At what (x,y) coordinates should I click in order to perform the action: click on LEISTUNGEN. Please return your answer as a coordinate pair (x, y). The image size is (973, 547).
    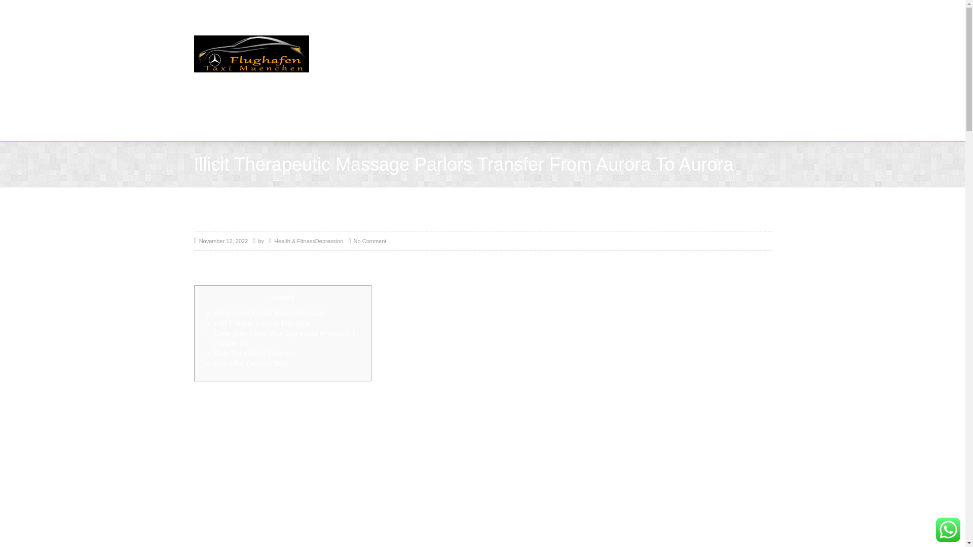
    Looking at the image, I should click on (323, 98).